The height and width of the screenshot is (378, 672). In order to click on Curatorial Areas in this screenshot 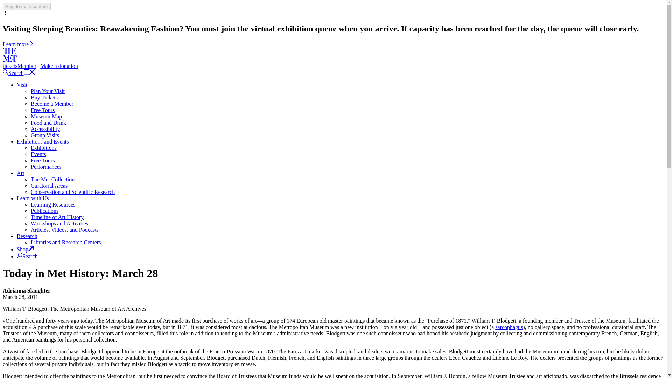, I will do `click(49, 185)`.